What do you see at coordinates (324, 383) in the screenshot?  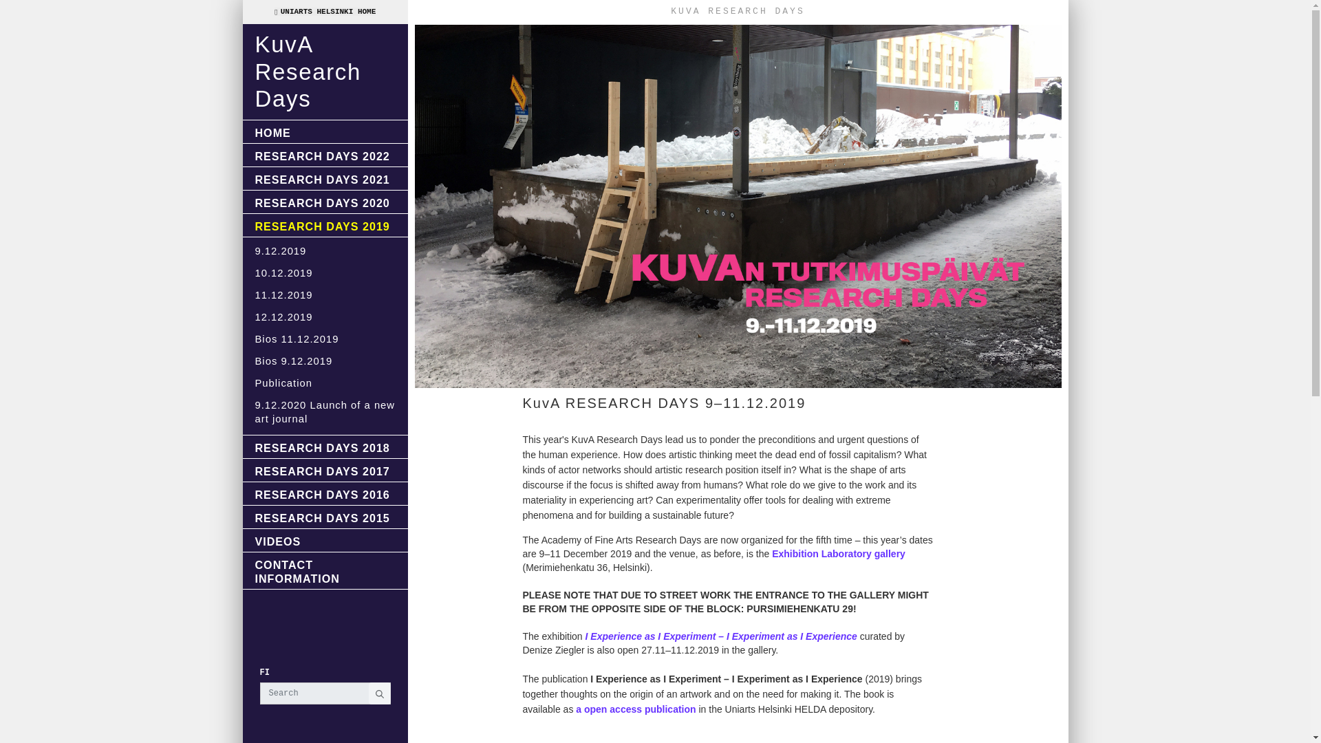 I see `Publication` at bounding box center [324, 383].